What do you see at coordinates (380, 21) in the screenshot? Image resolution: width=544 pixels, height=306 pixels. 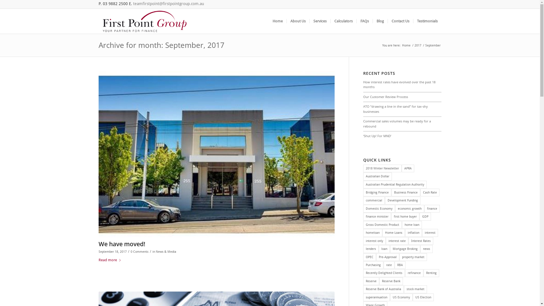 I see `Blog` at bounding box center [380, 21].